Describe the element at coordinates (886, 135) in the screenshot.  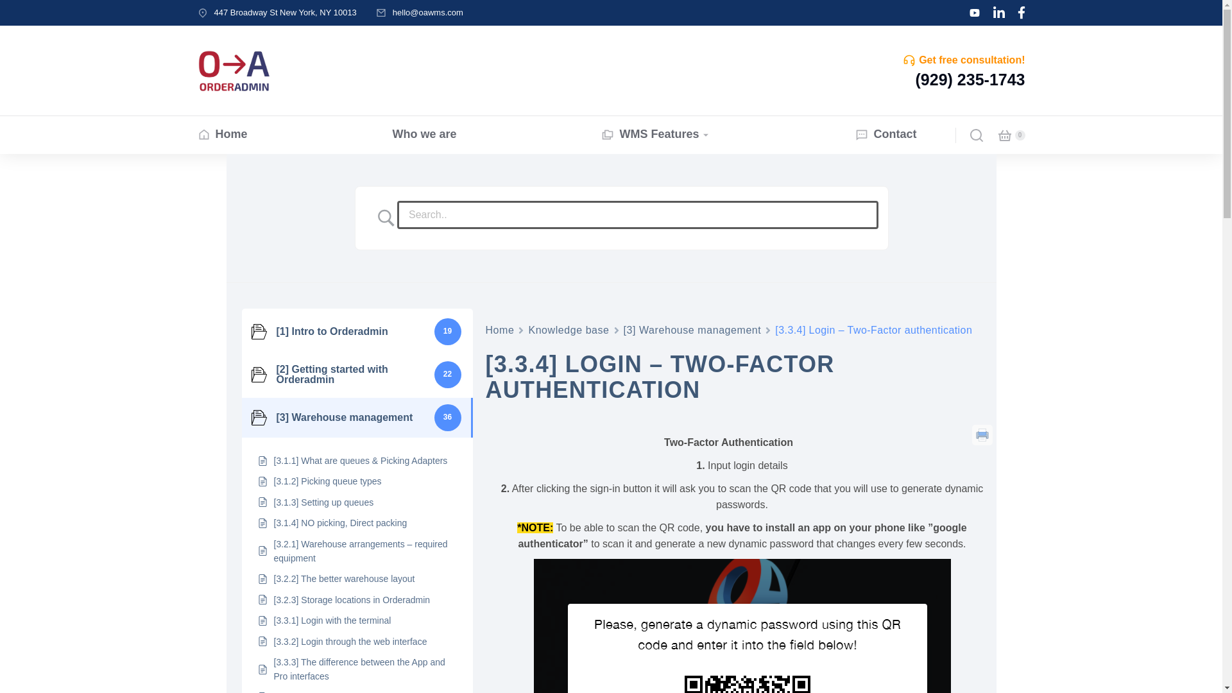
I see `Contact` at that location.